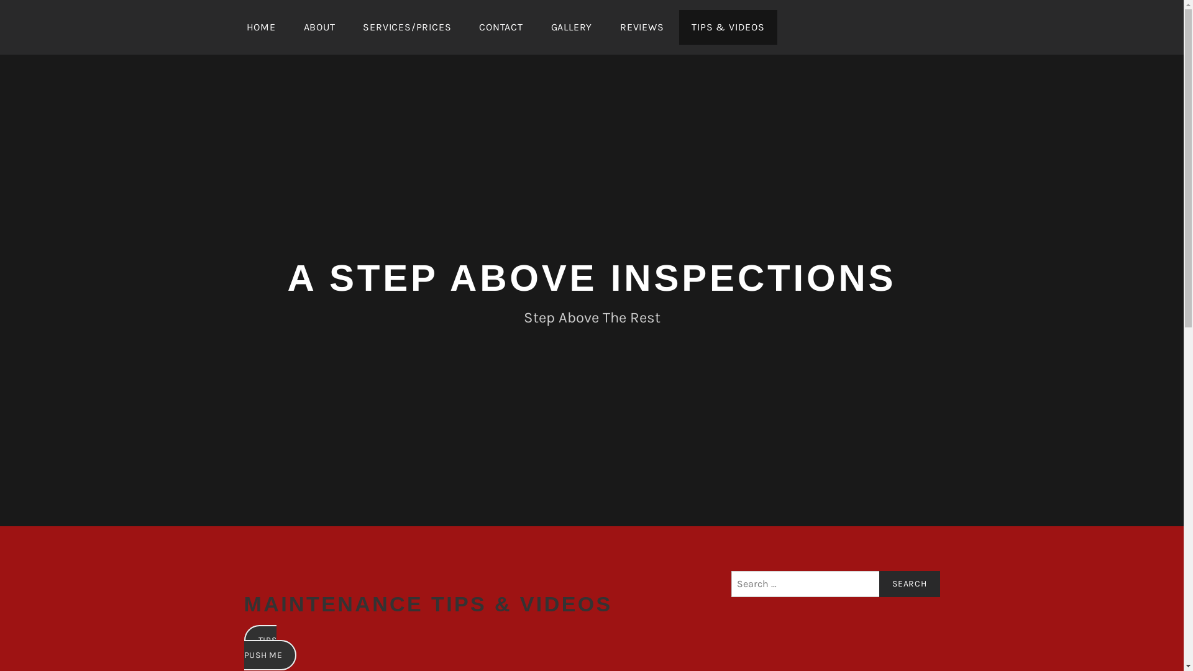  Describe the element at coordinates (728, 27) in the screenshot. I see `TIPS & VIDEOS` at that location.